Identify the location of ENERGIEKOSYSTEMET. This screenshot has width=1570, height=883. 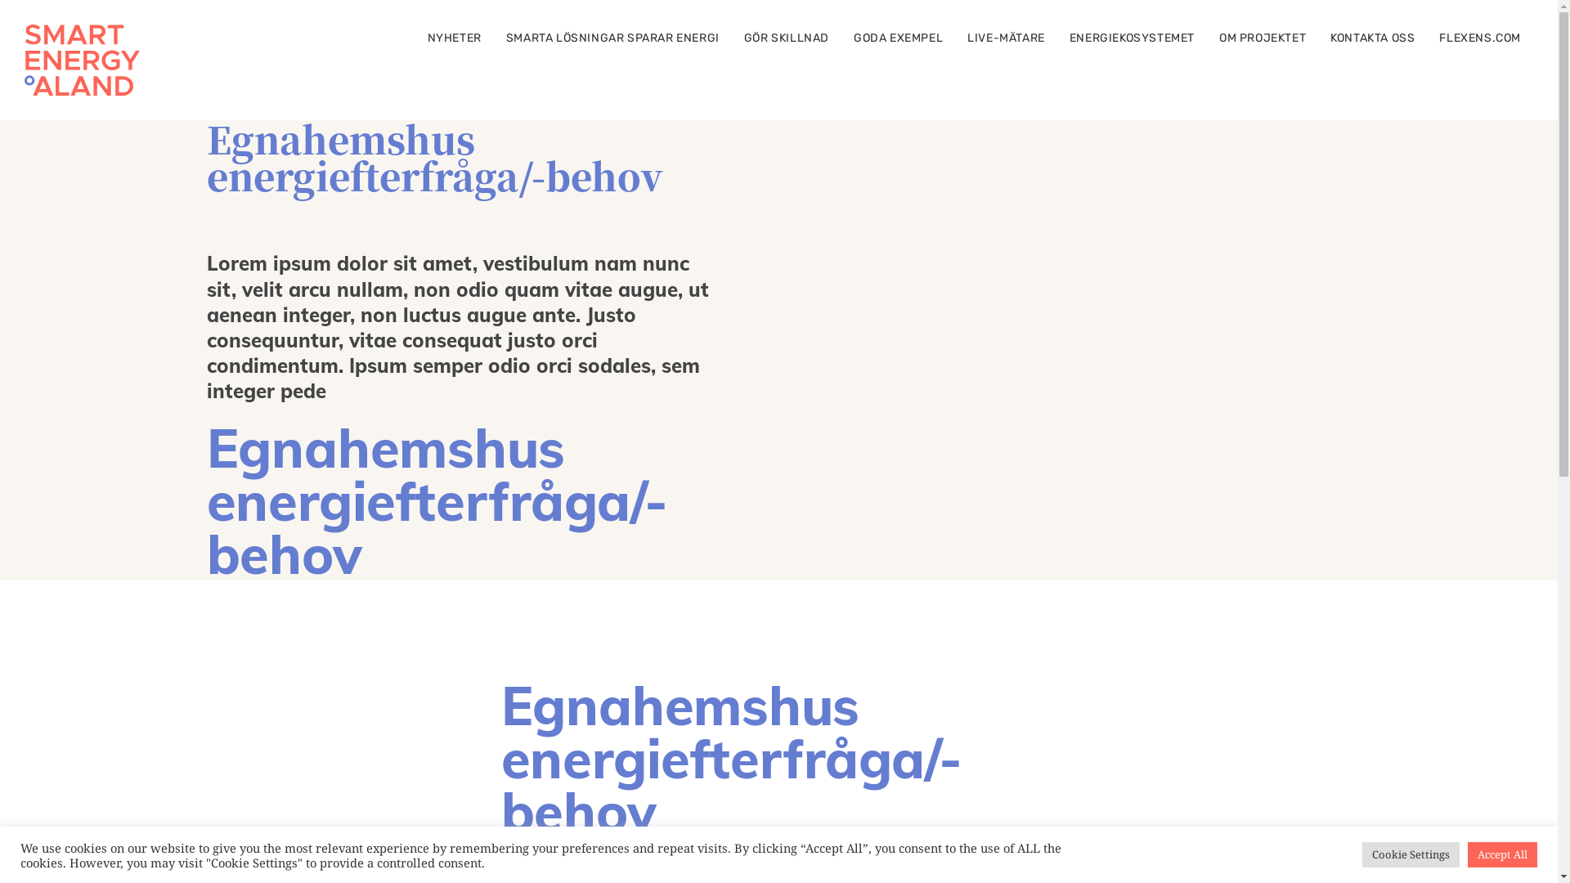
(1132, 38).